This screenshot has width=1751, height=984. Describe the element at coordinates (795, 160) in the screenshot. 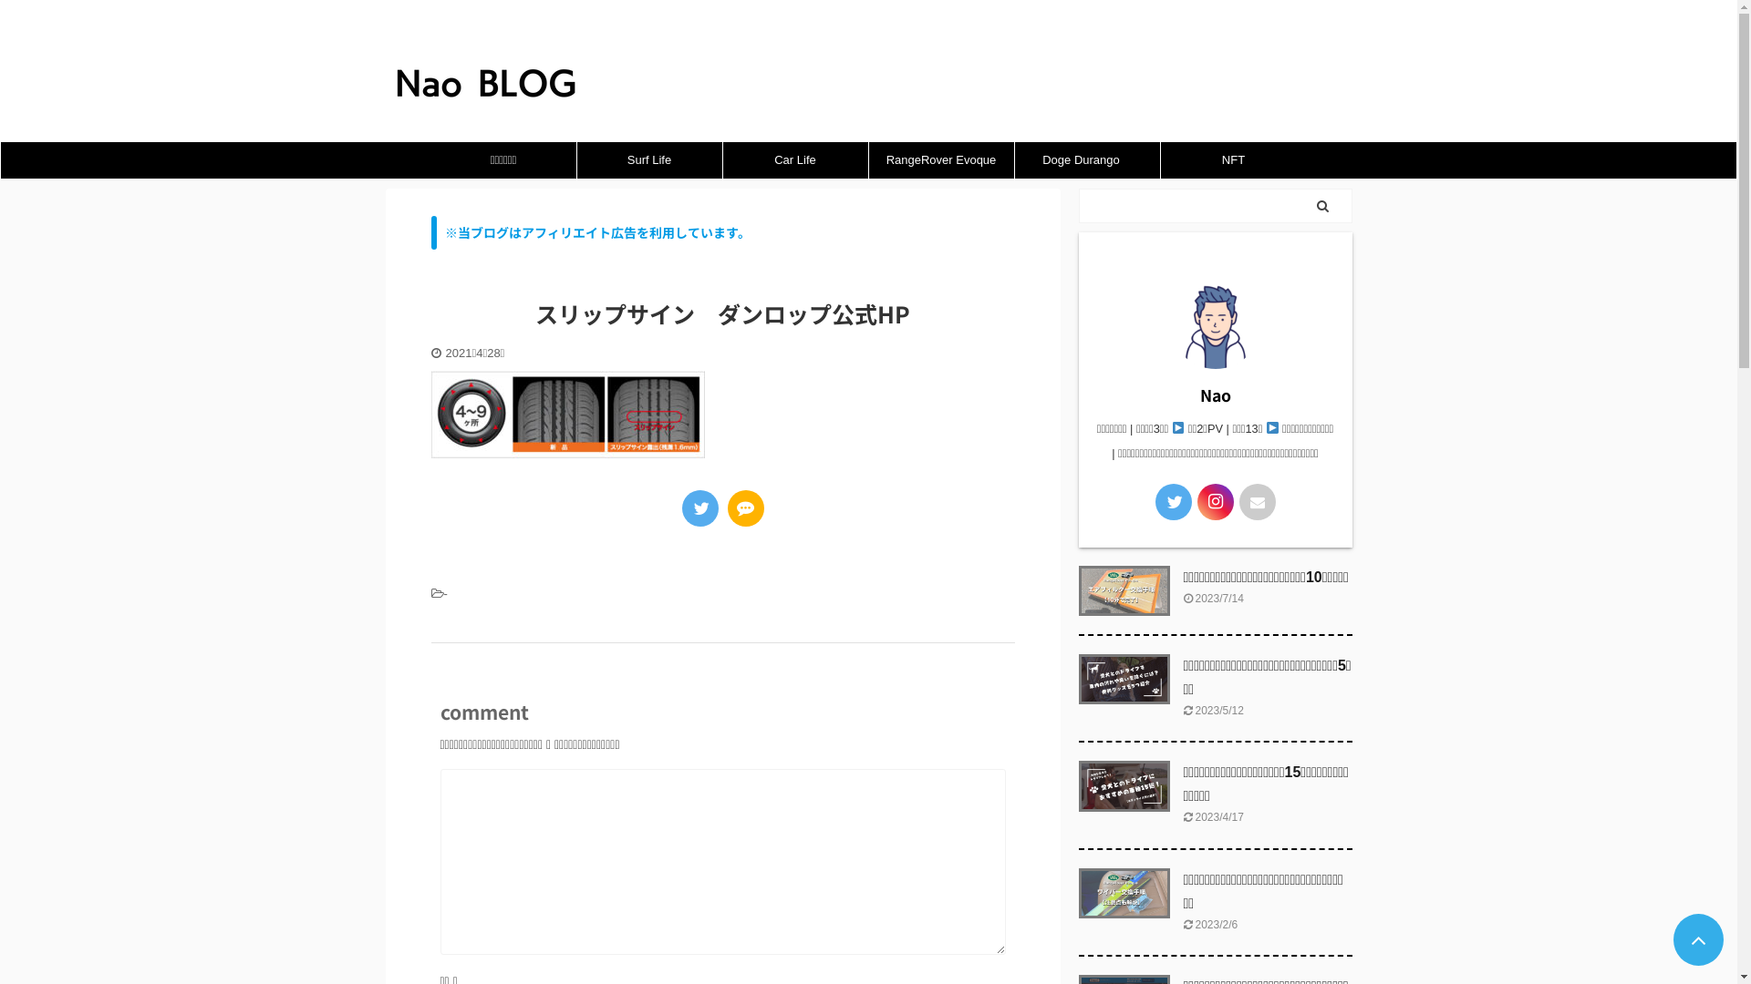

I see `Car Life` at that location.